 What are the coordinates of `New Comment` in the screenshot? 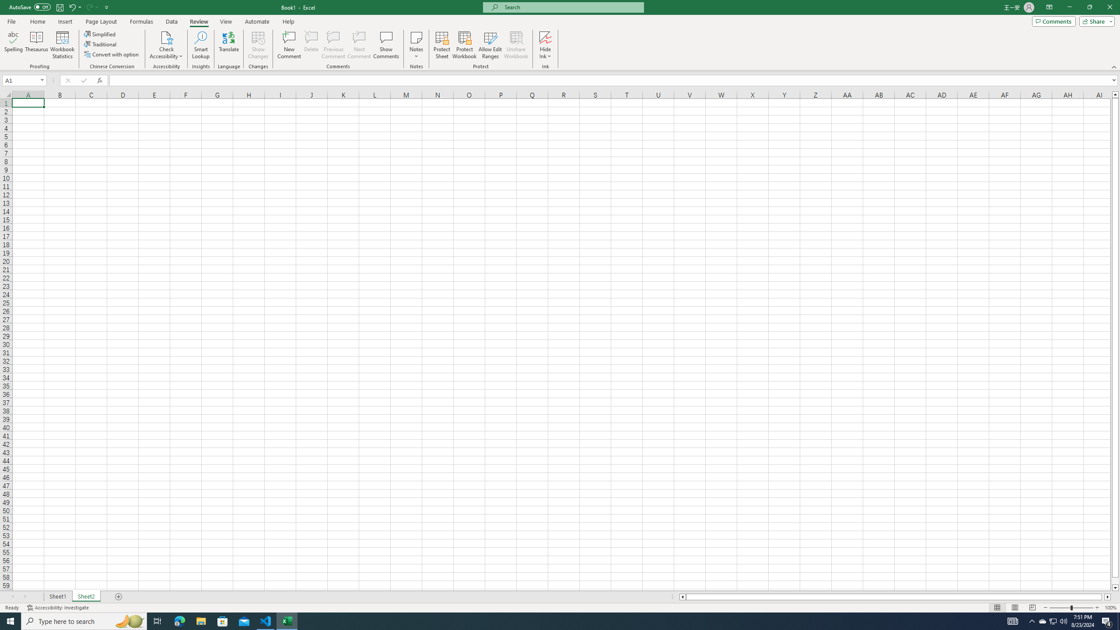 It's located at (290, 45).